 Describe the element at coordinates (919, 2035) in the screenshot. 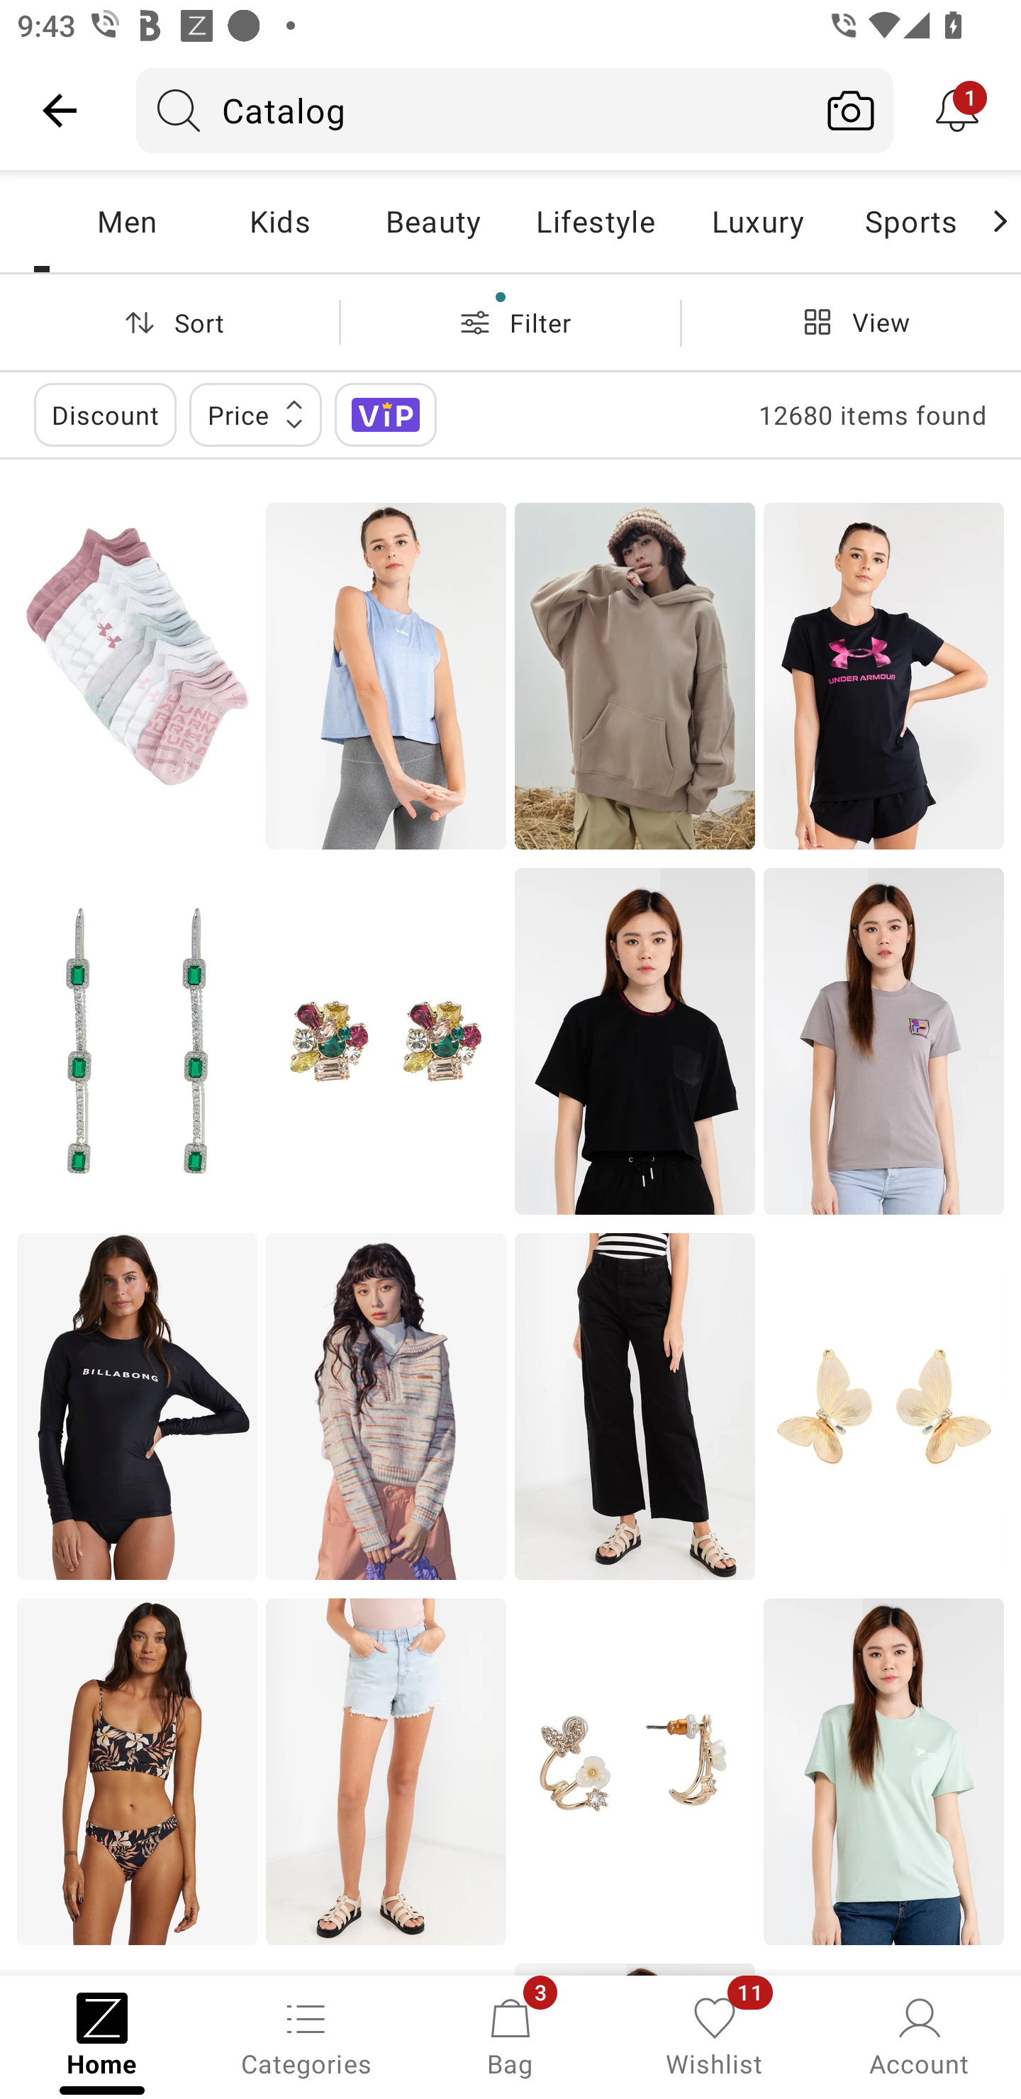

I see `Account` at that location.